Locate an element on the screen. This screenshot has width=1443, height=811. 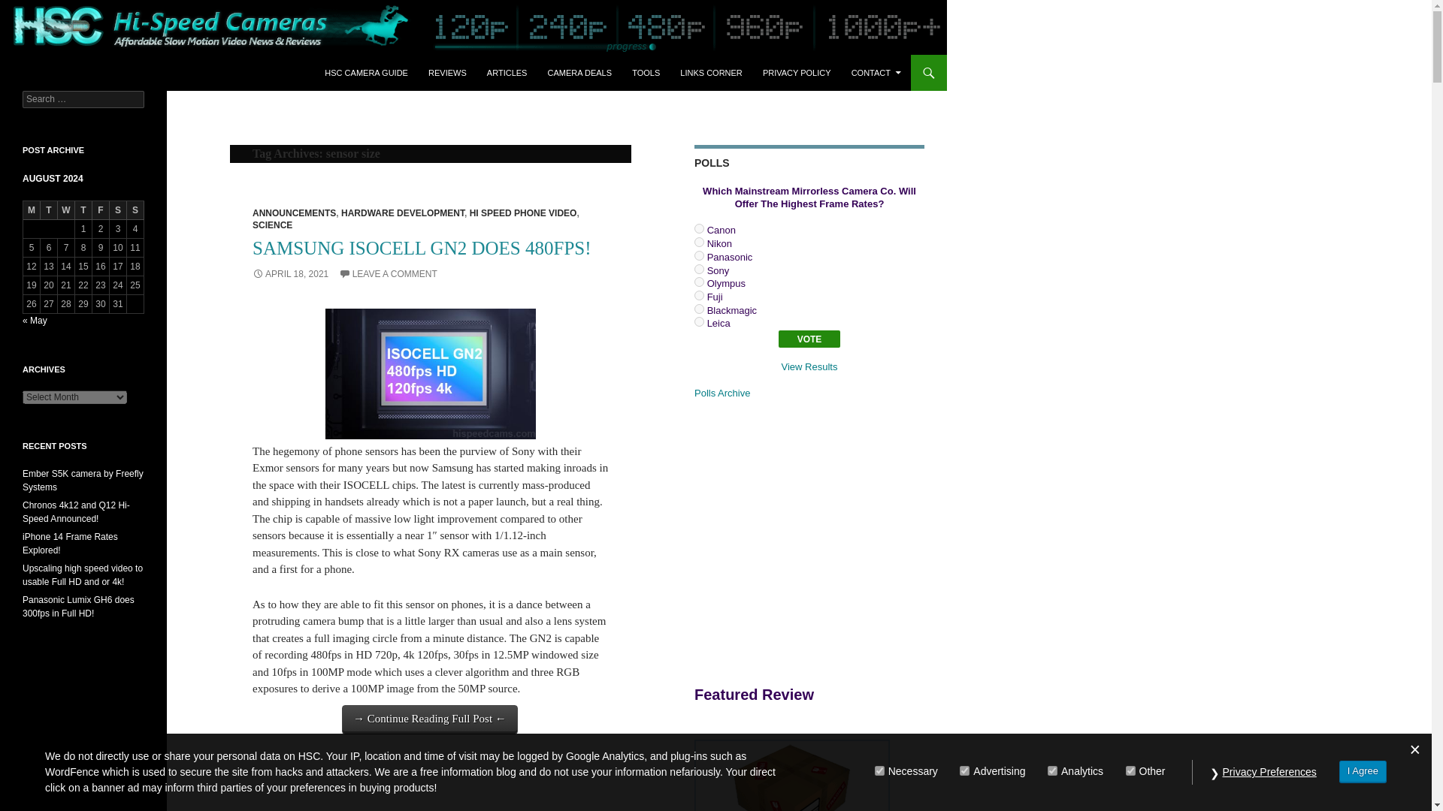
Necessary is located at coordinates (879, 770).